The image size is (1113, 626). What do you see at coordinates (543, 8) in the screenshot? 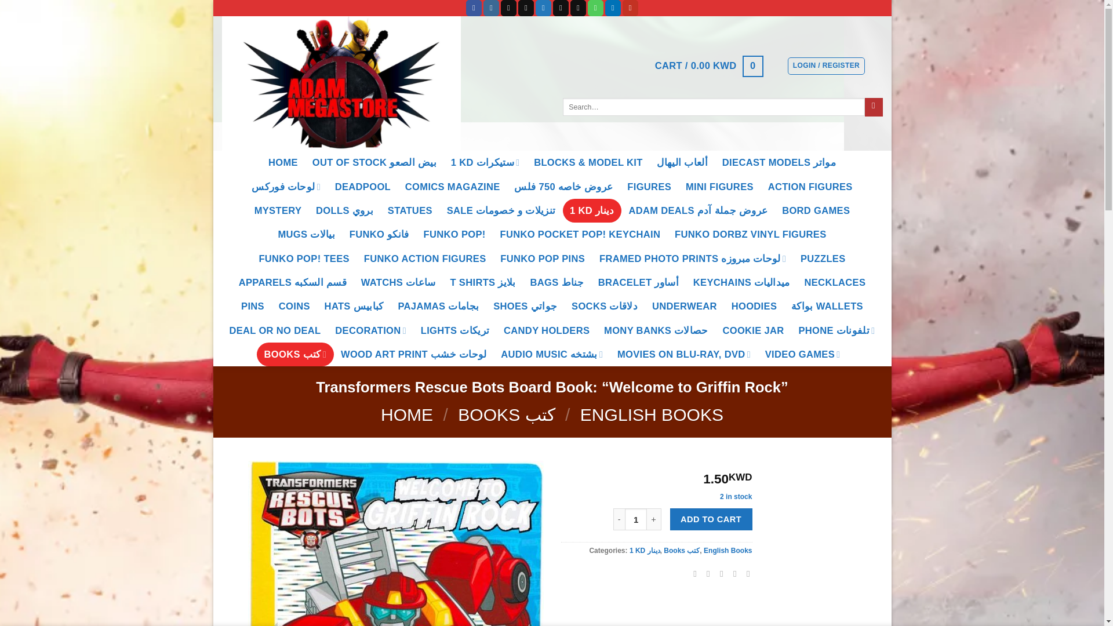
I see `Follow on Twitter` at bounding box center [543, 8].